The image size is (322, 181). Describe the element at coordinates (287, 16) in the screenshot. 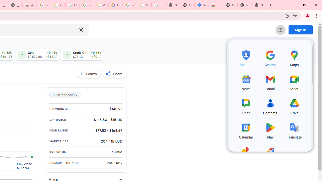

I see `Install Google Finance` at that location.